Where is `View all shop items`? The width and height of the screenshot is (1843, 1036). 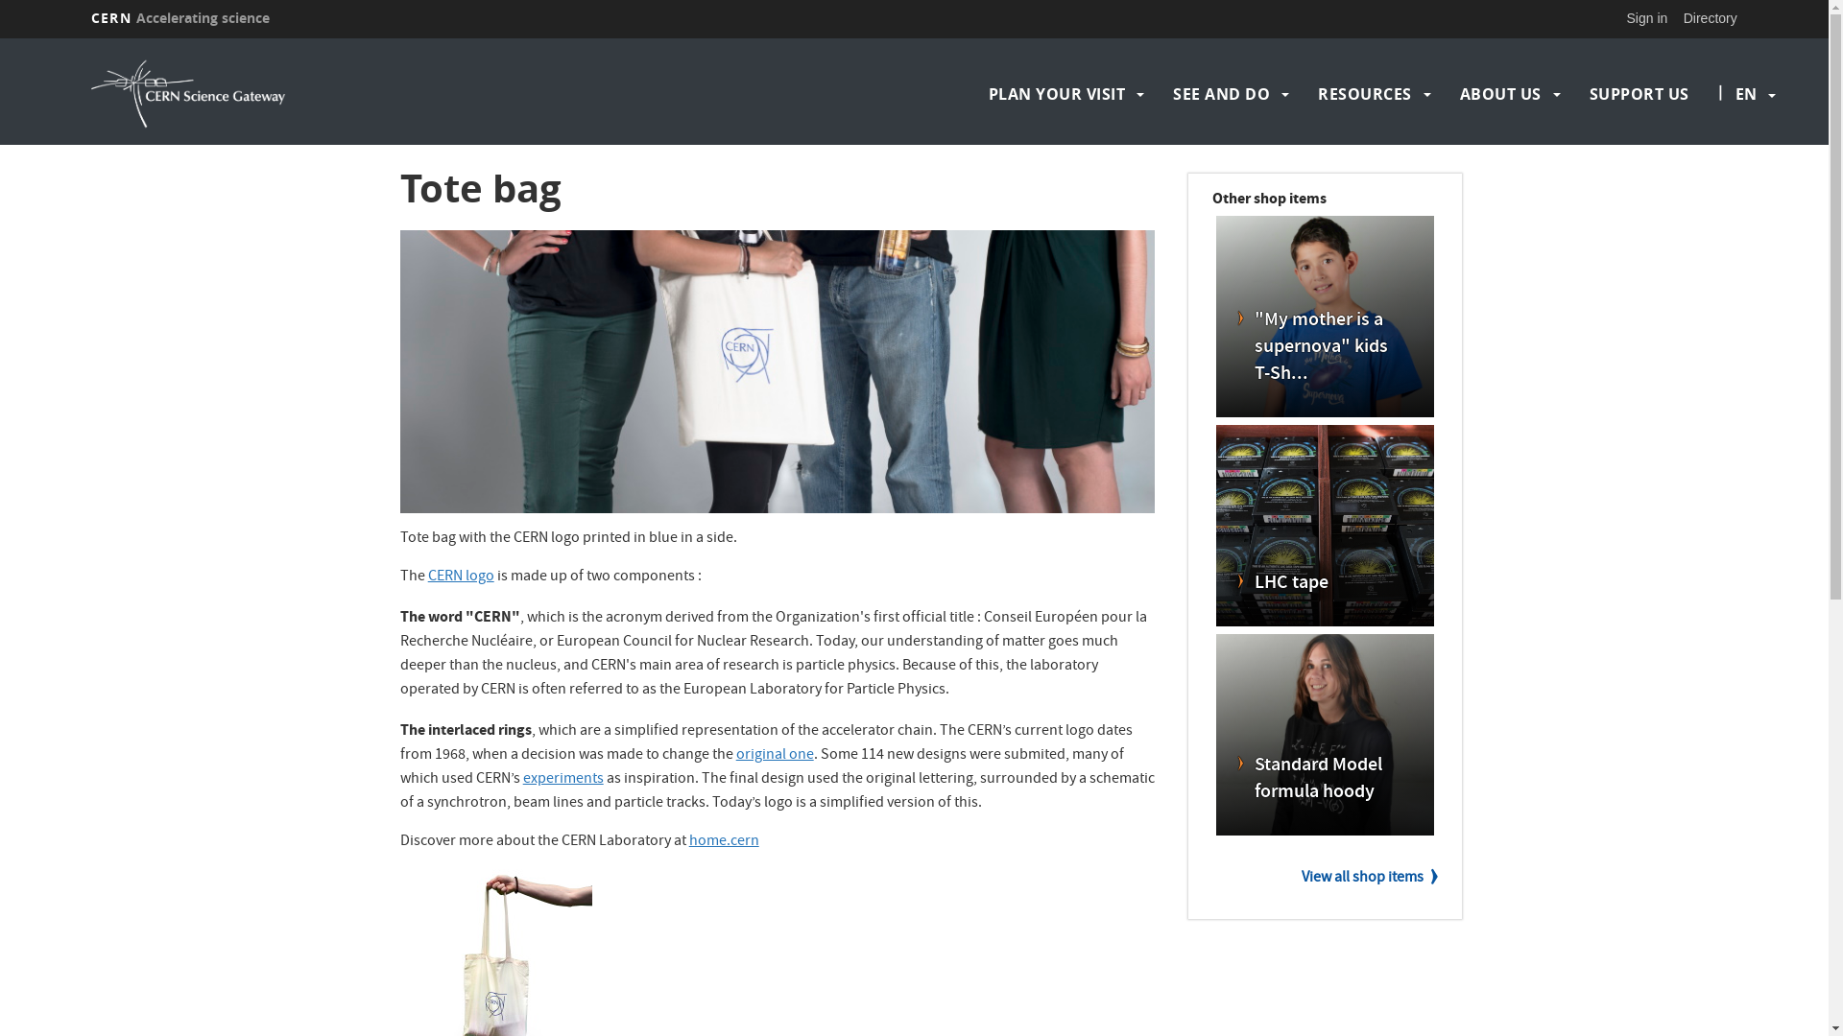
View all shop items is located at coordinates (1370, 879).